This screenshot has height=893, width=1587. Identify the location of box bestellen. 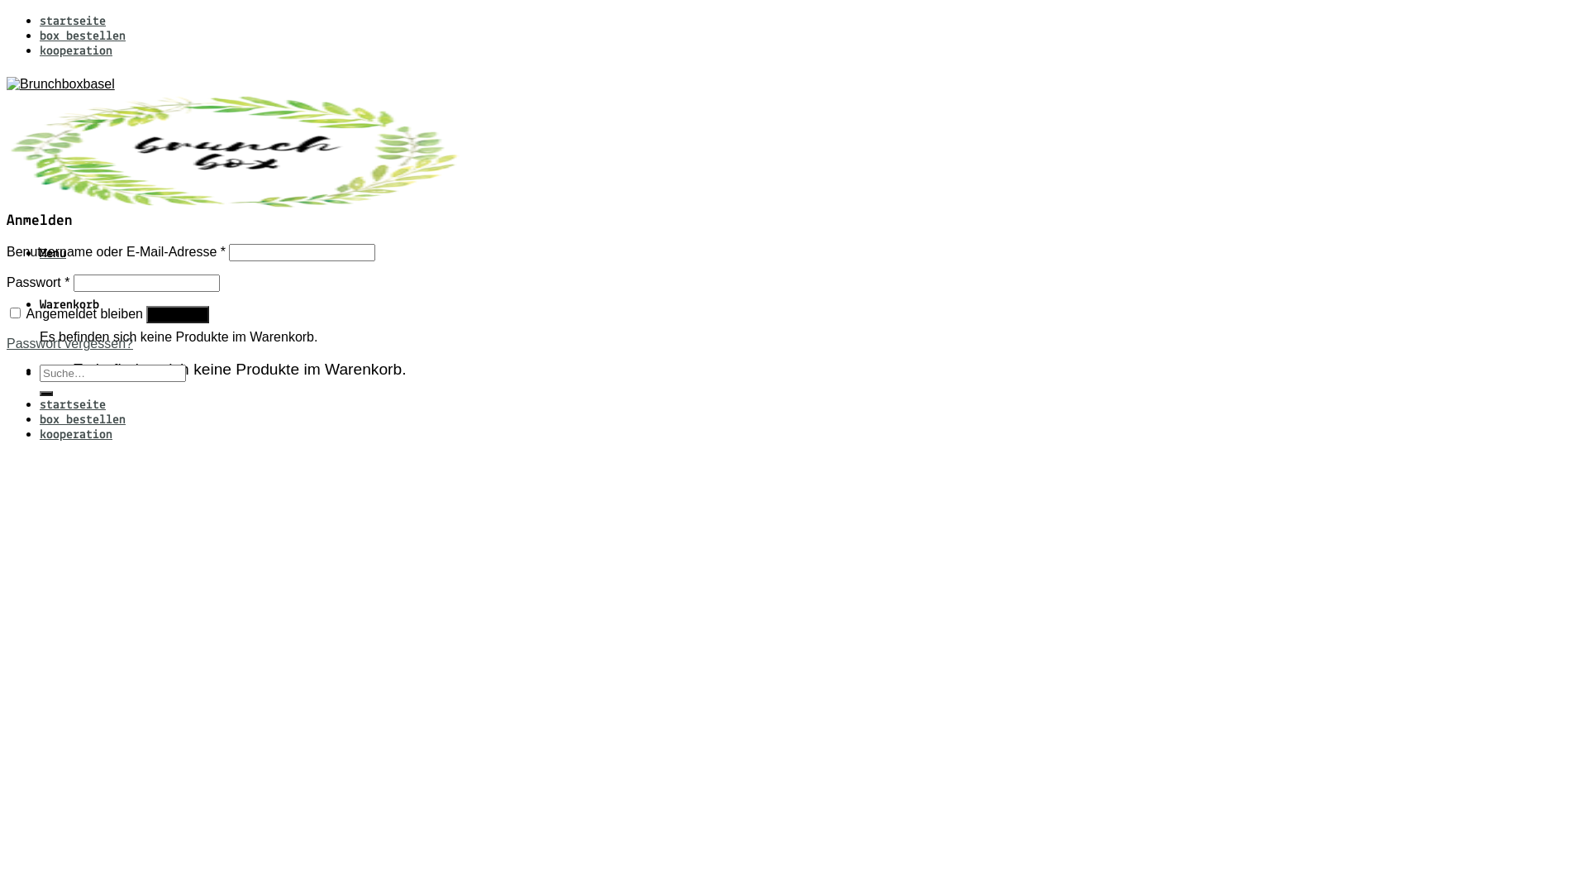
(83, 36).